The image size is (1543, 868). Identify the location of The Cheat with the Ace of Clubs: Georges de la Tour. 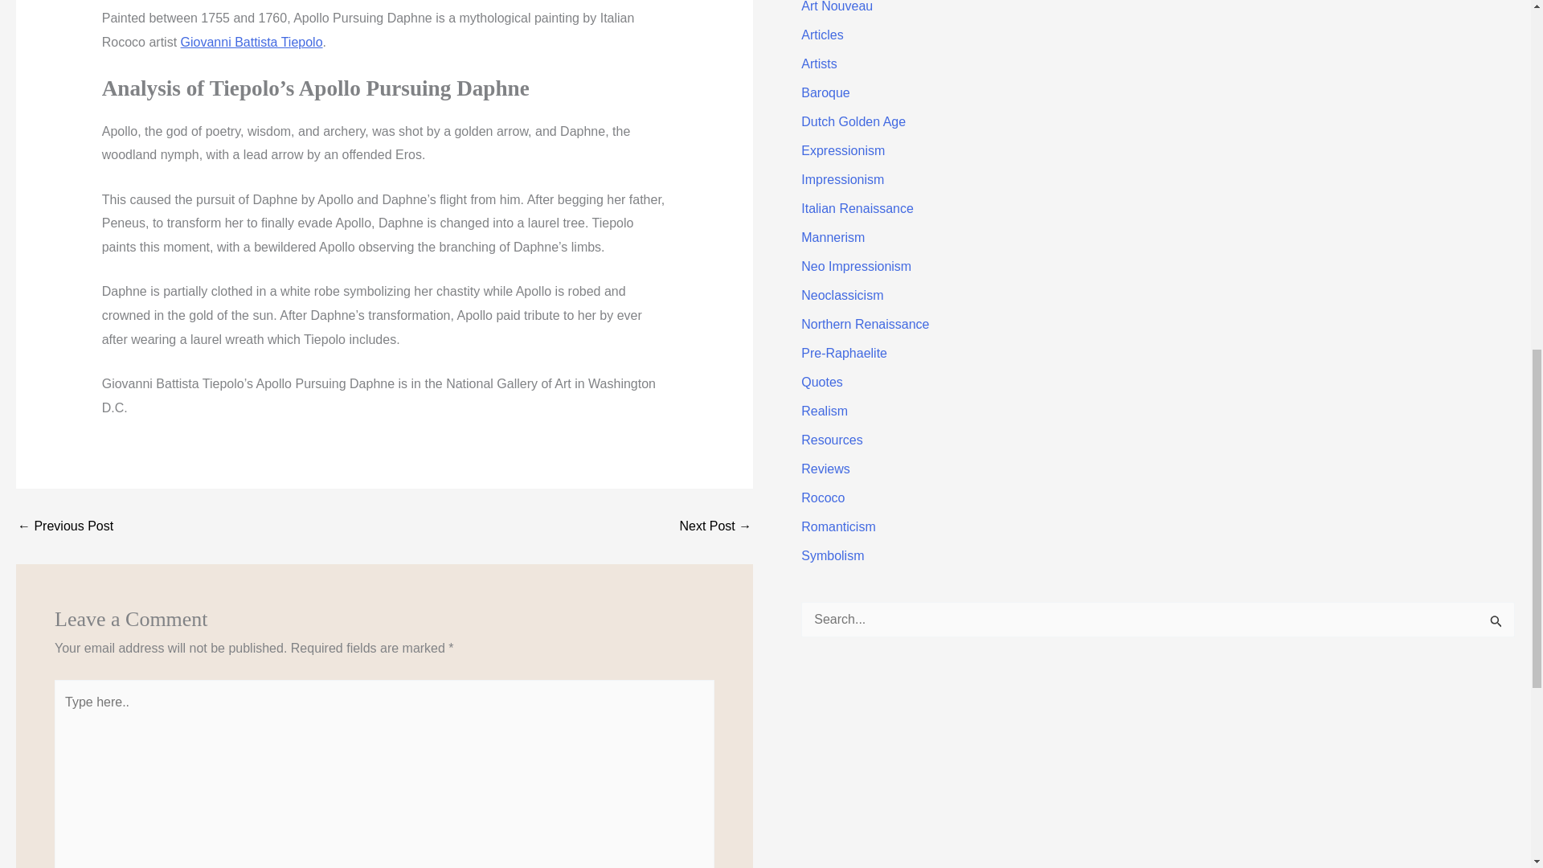
(64, 526).